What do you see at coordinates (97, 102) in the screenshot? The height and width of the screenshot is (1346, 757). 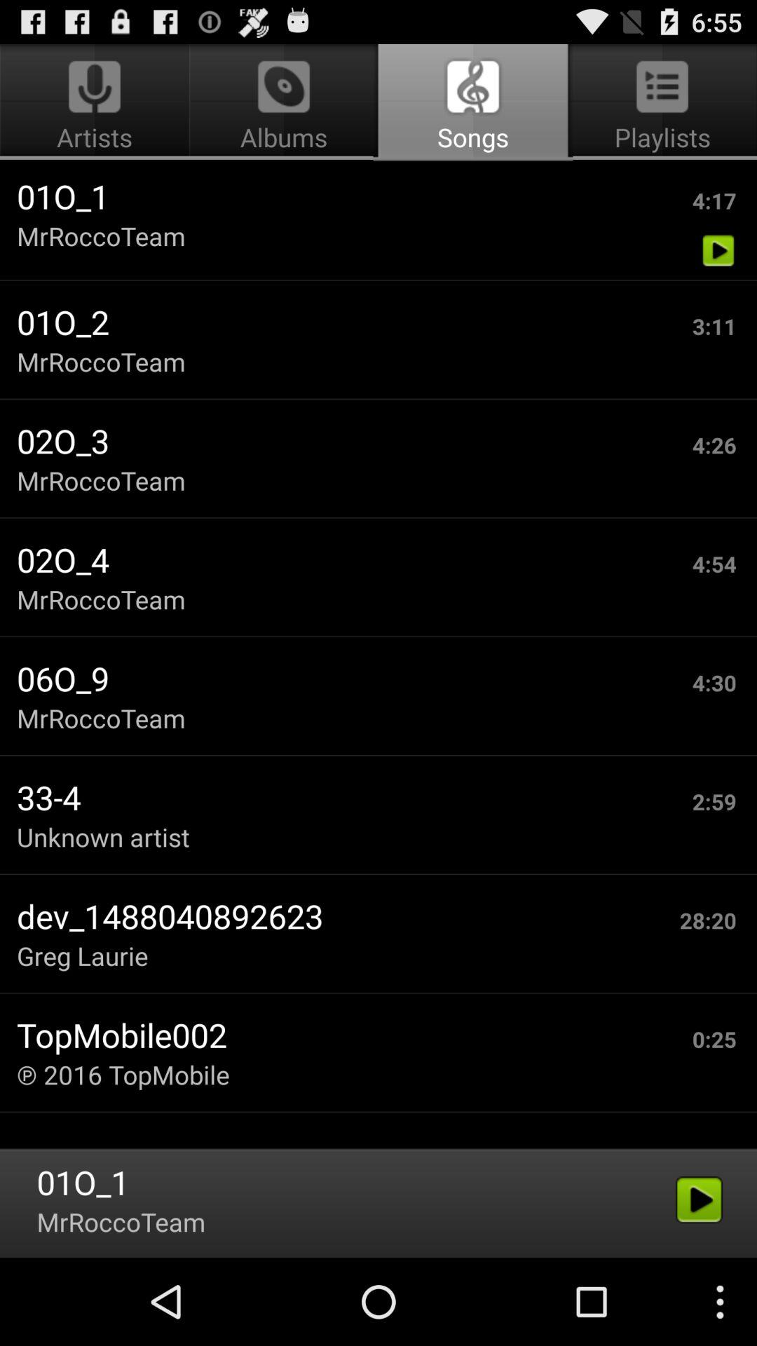 I see `jump to artists` at bounding box center [97, 102].